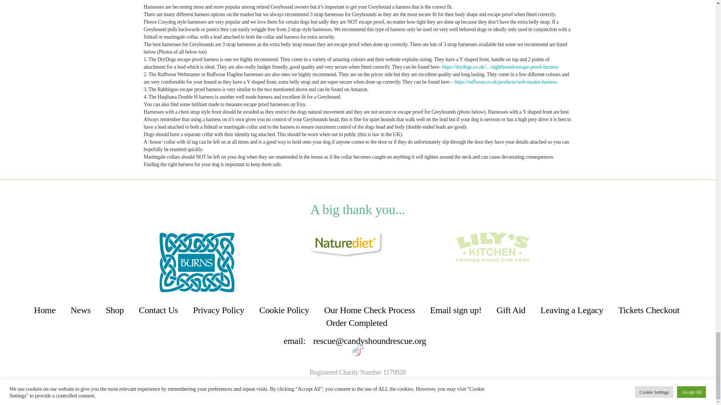  Describe the element at coordinates (370, 310) in the screenshot. I see `Our Home Check Process` at that location.